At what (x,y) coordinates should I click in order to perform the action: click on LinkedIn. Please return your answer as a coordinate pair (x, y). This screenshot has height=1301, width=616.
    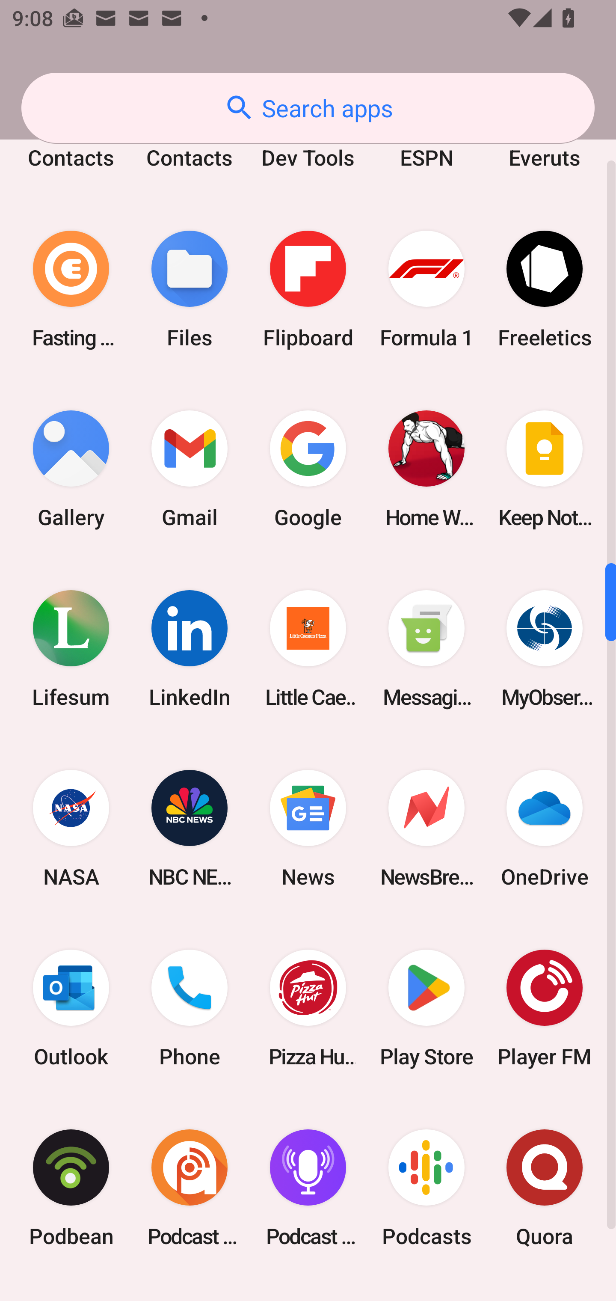
    Looking at the image, I should click on (190, 649).